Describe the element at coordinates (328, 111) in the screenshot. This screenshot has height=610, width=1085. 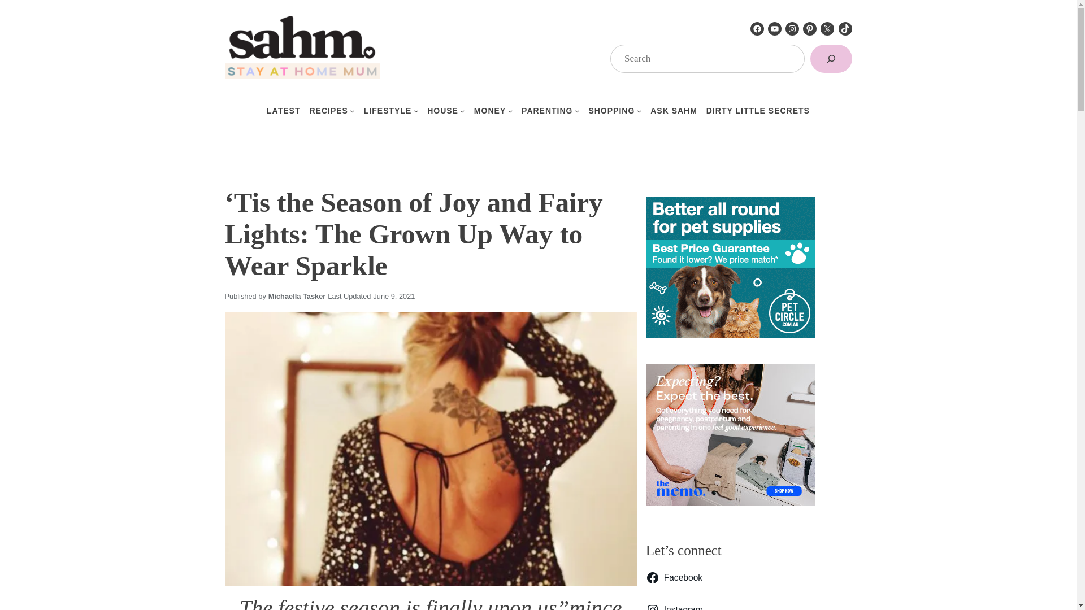
I see `RECIPES` at that location.